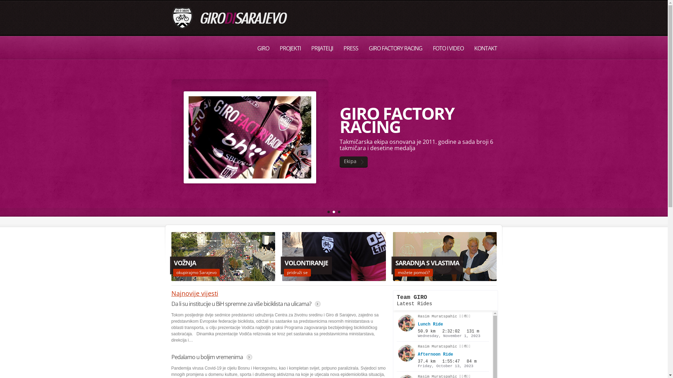 This screenshot has width=673, height=378. What do you see at coordinates (290, 48) in the screenshot?
I see `PROJEKTI` at bounding box center [290, 48].